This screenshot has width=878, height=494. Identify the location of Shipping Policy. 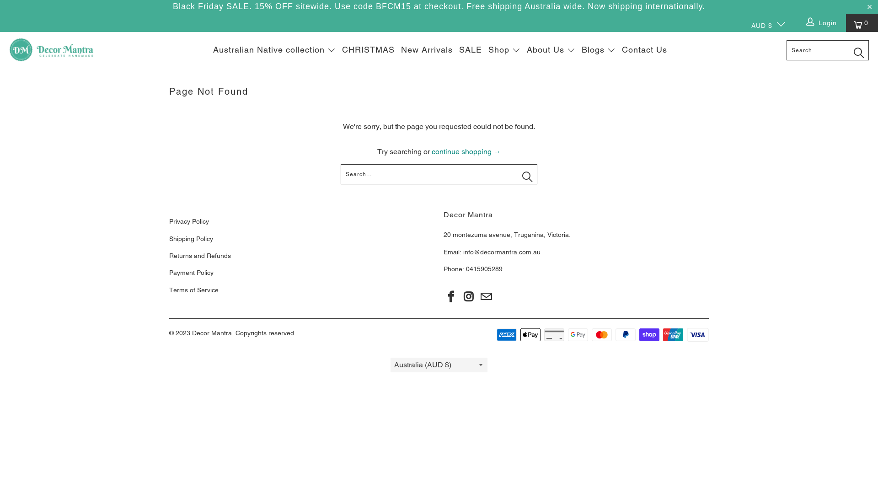
(191, 239).